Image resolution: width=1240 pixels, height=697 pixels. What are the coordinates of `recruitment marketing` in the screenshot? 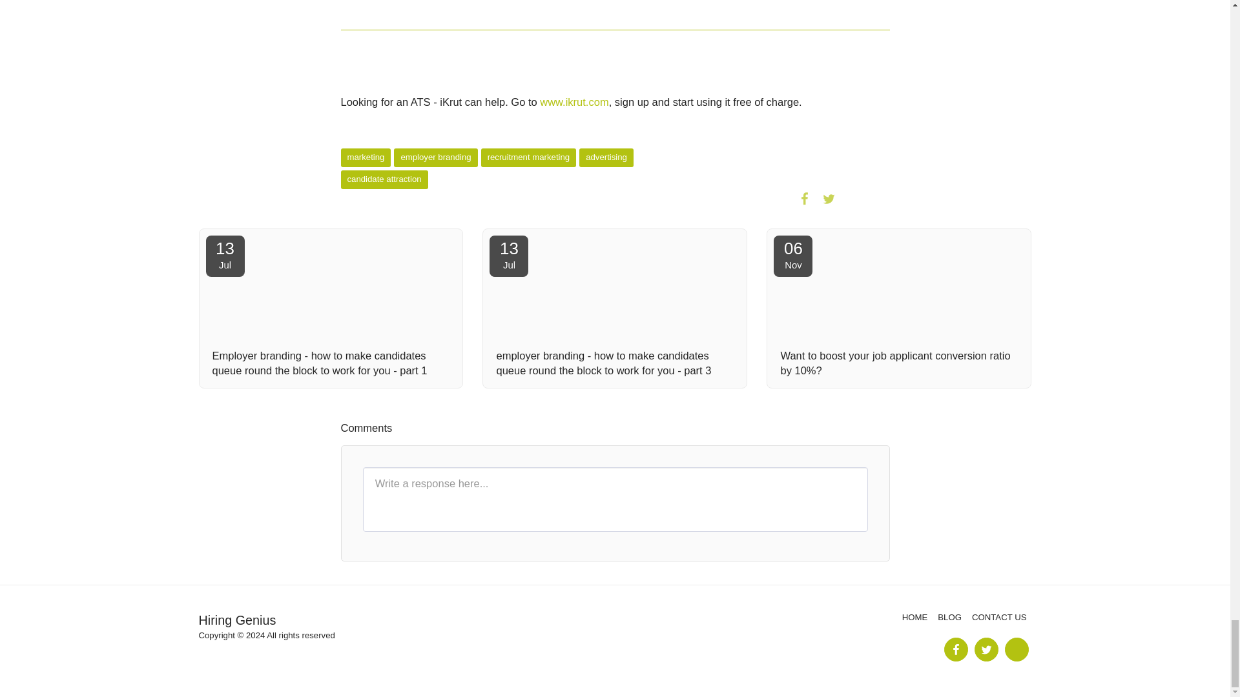 It's located at (528, 157).